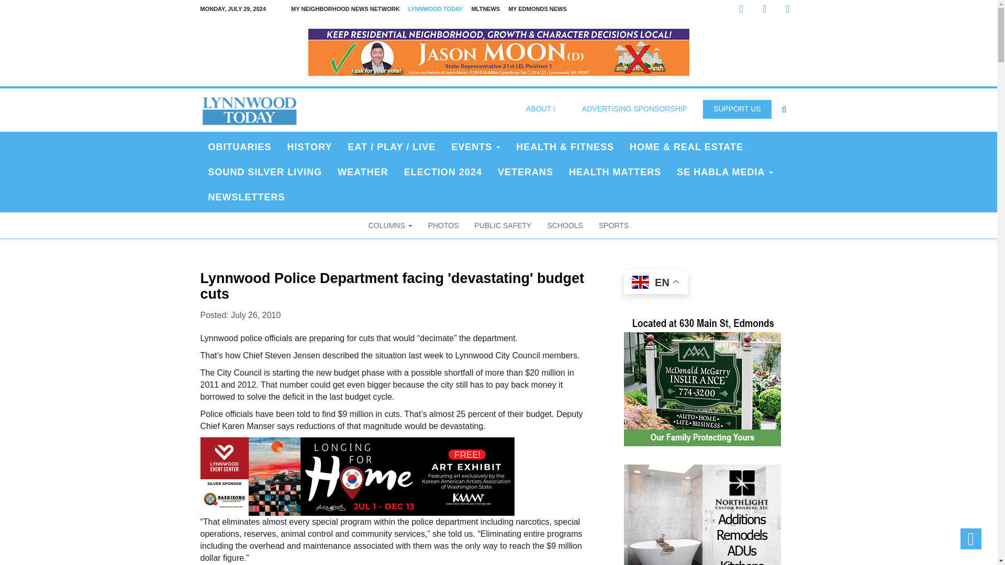 The width and height of the screenshot is (1005, 565). Describe the element at coordinates (537, 9) in the screenshot. I see `MY EDMONDS NEWS` at that location.